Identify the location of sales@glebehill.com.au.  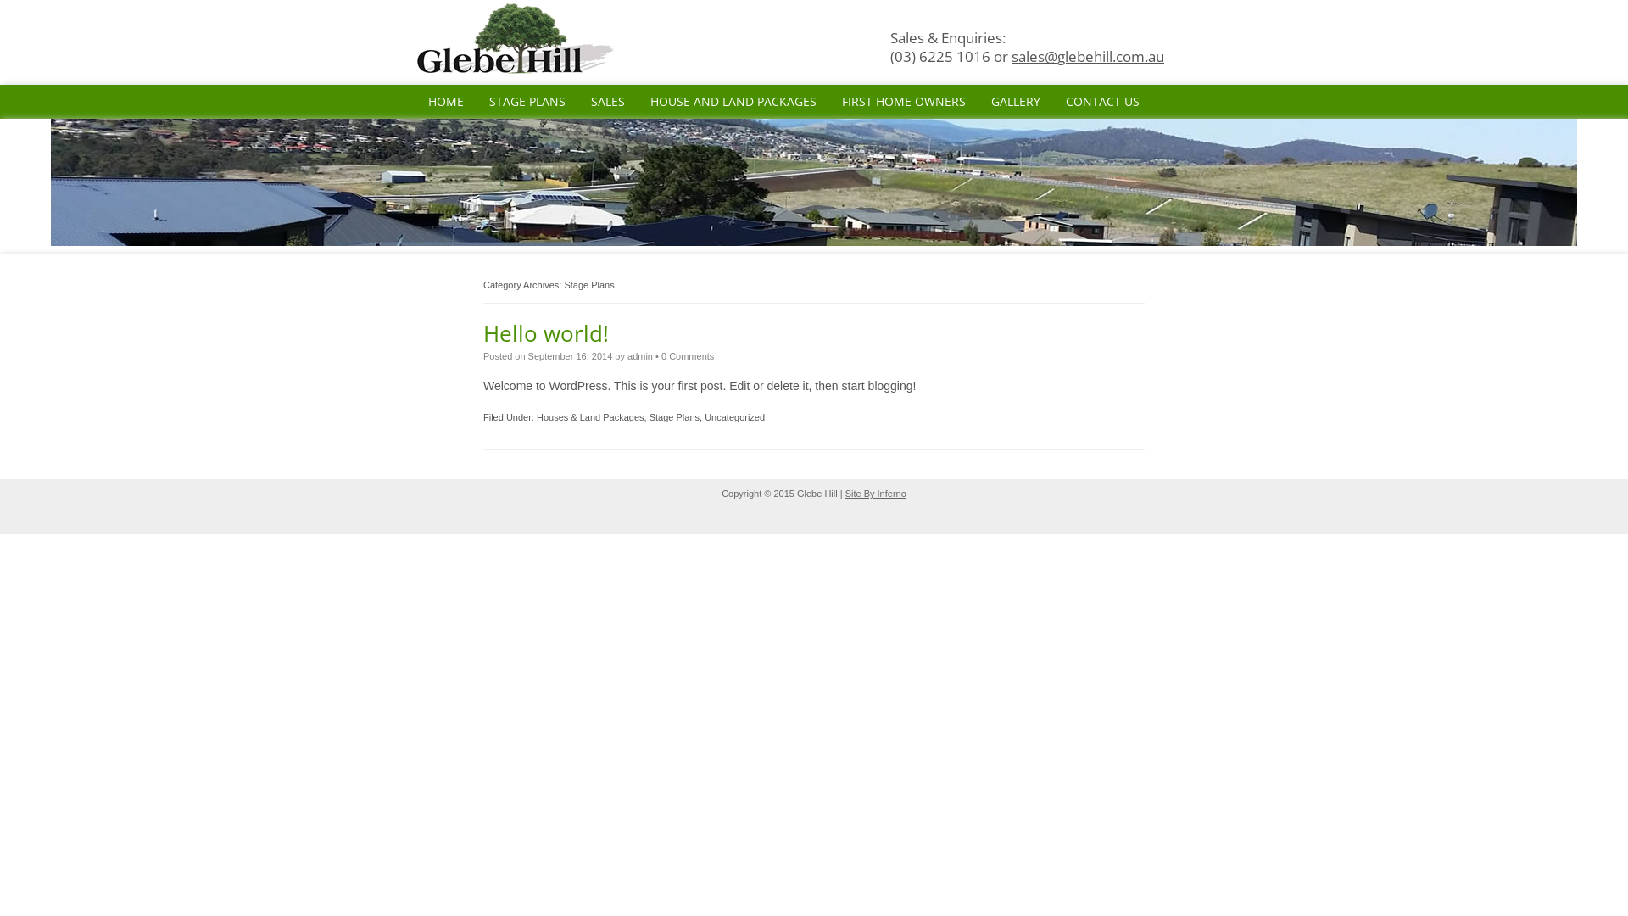
(1088, 56).